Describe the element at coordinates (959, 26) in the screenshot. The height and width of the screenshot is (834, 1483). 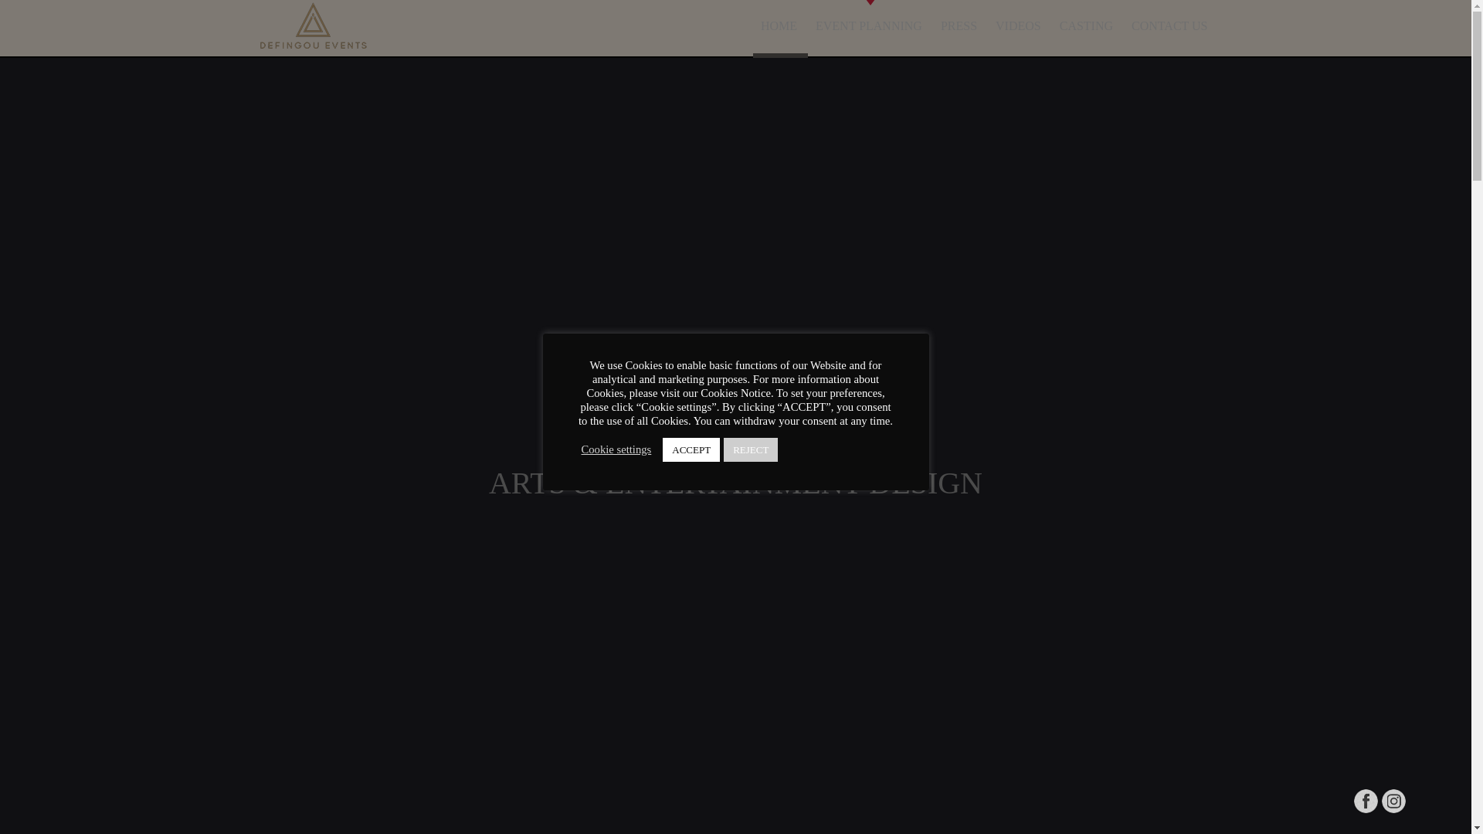
I see `PRESS` at that location.